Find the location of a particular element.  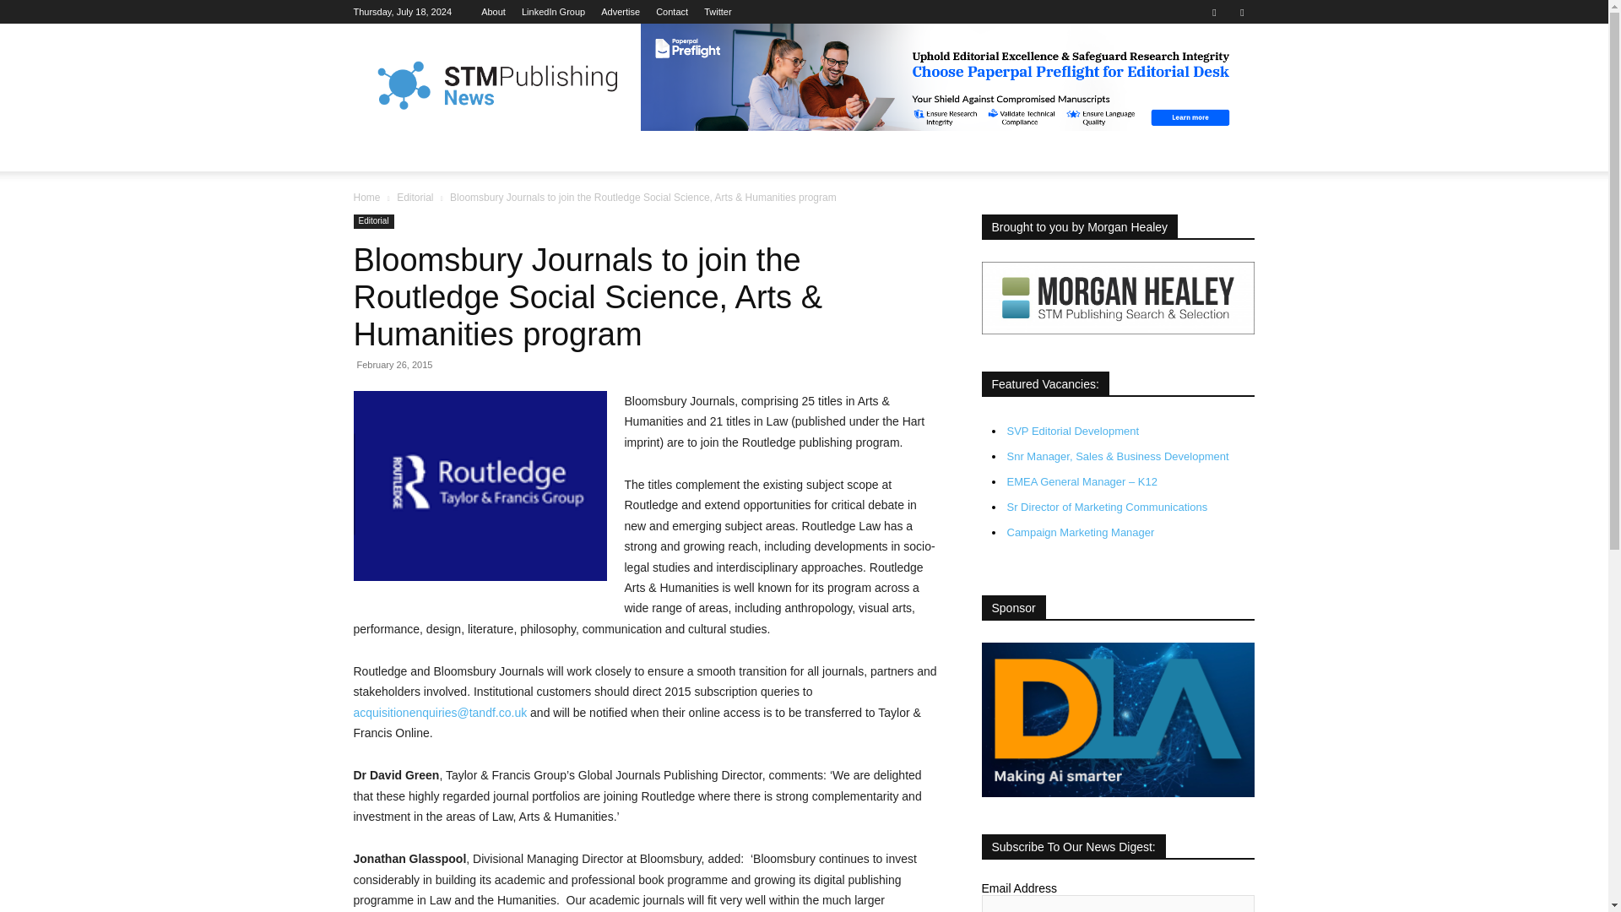

Advertise is located at coordinates (621, 12).